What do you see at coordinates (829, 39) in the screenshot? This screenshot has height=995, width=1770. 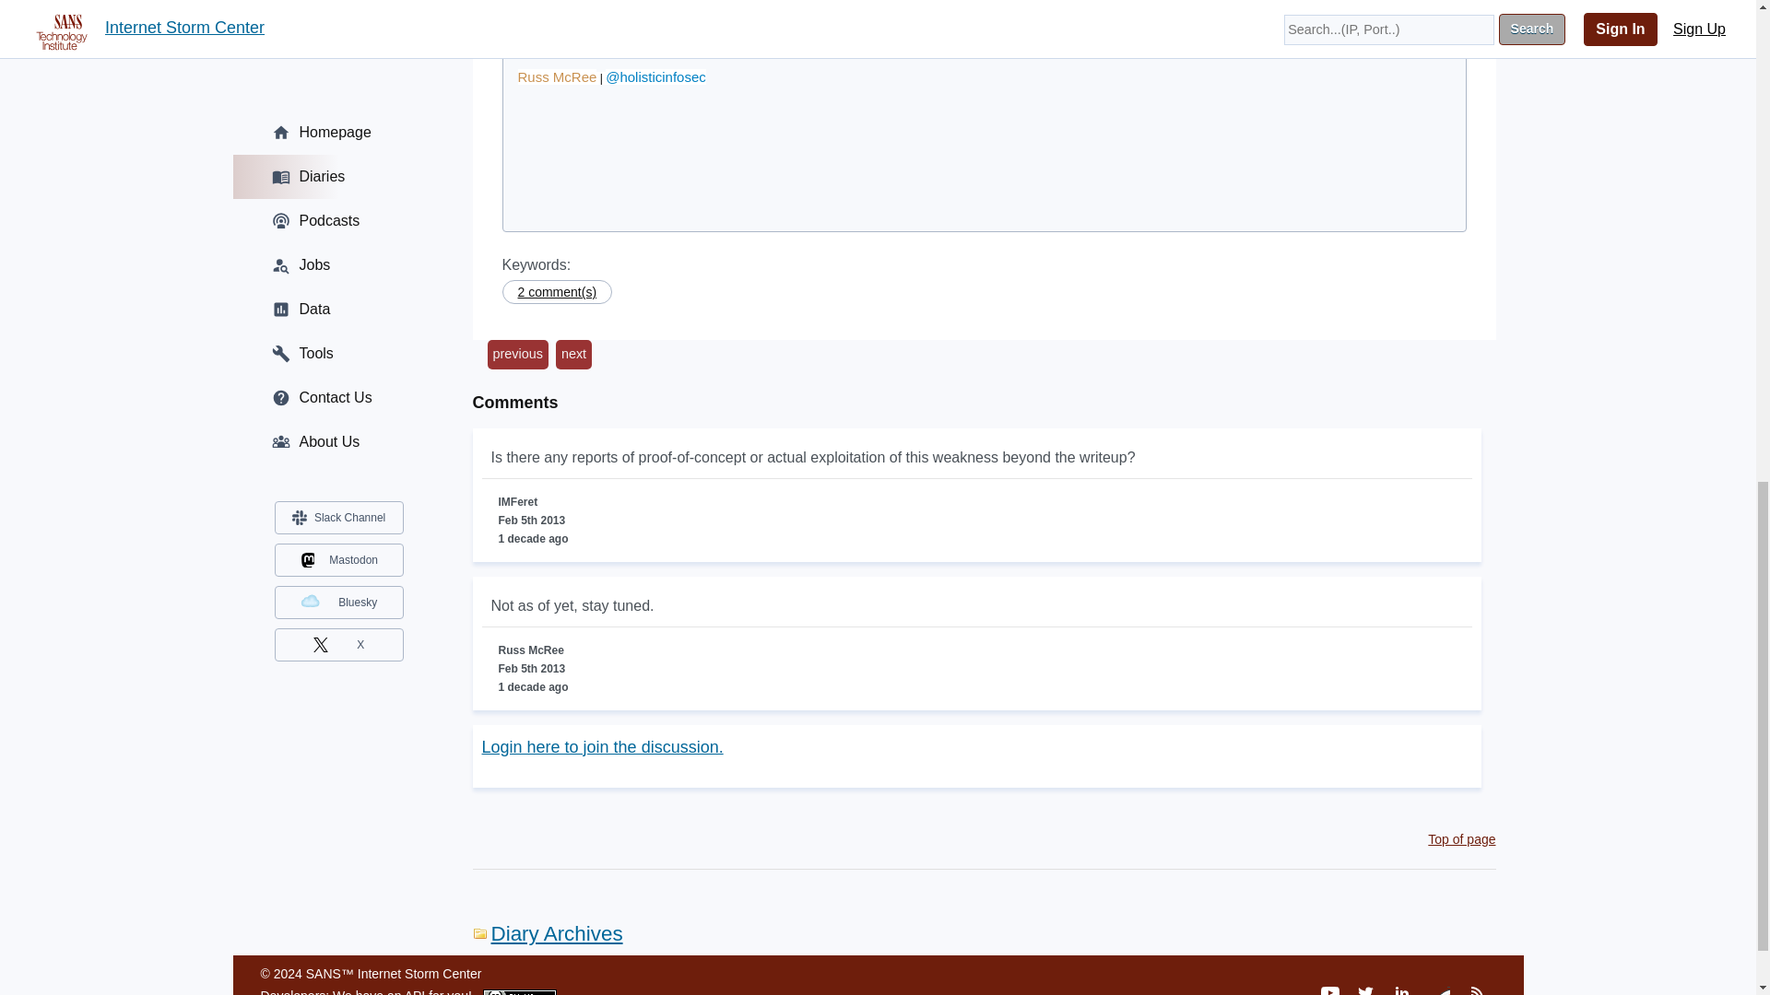 I see `page` at bounding box center [829, 39].